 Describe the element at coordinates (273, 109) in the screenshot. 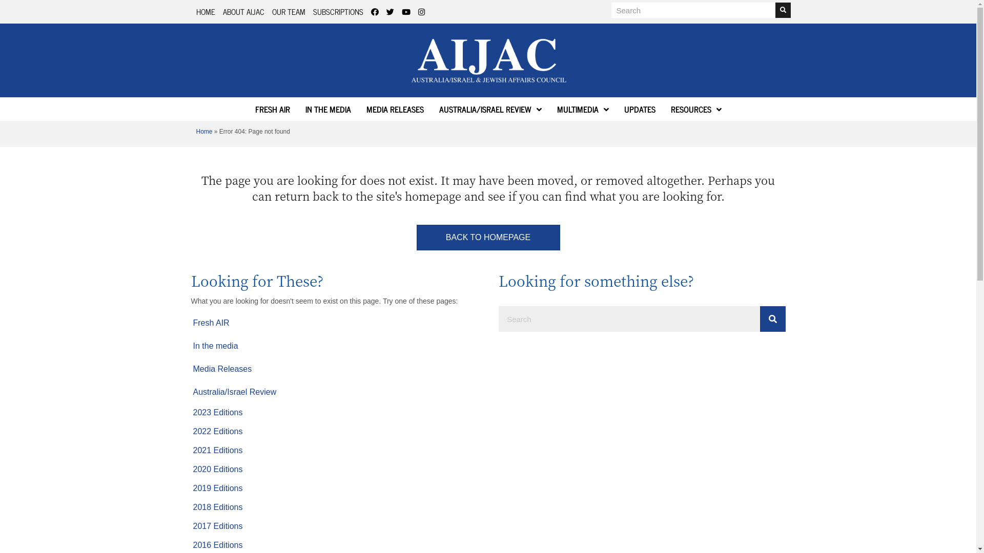

I see `FRESH AIR` at that location.